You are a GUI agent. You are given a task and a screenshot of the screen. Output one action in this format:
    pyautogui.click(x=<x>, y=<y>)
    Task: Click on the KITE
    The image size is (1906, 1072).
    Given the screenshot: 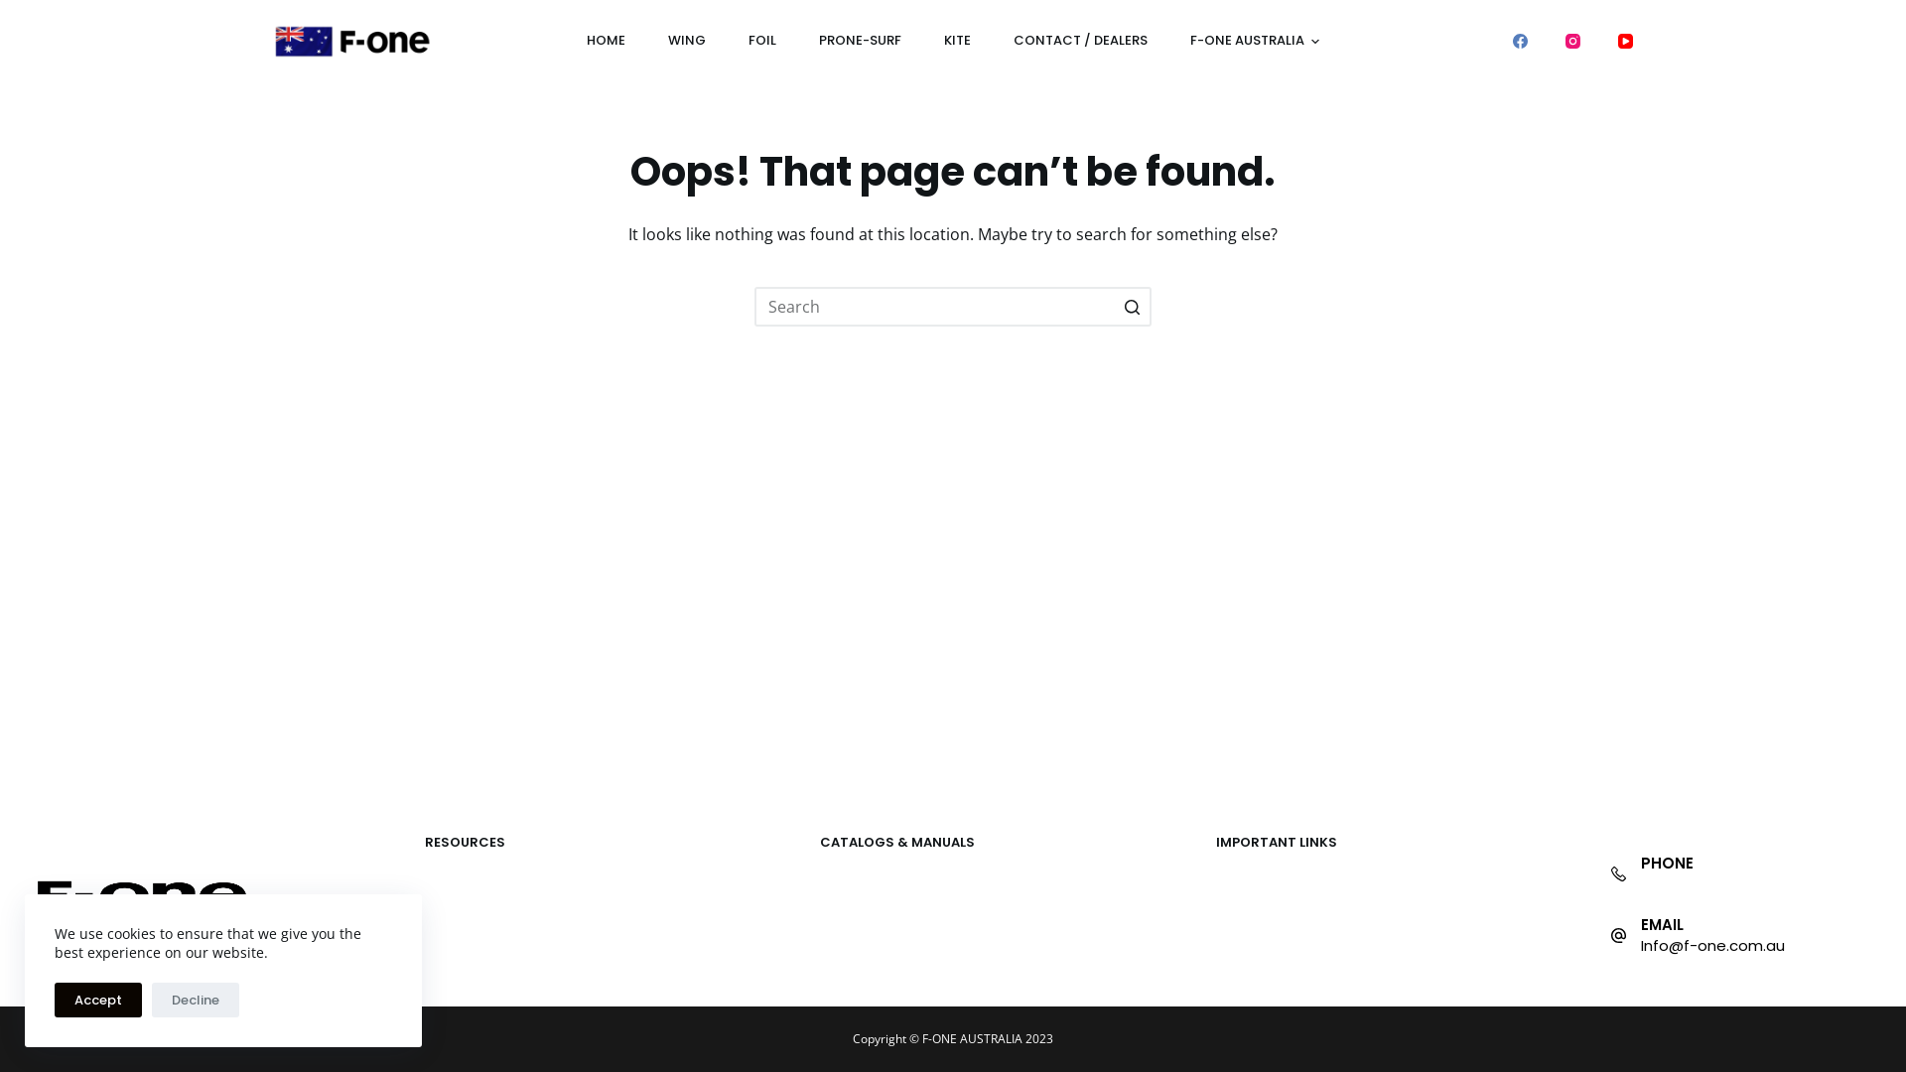 What is the action you would take?
    pyautogui.click(x=957, y=41)
    